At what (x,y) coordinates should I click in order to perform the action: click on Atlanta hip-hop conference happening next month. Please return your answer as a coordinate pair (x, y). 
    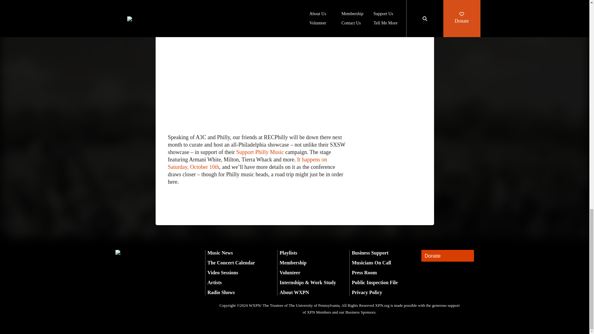
    Looking at the image, I should click on (253, 6).